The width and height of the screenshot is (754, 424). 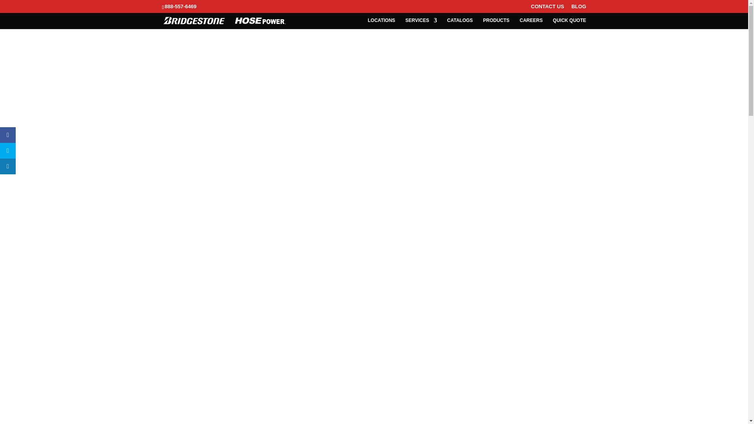 What do you see at coordinates (531, 24) in the screenshot?
I see `CAREERS` at bounding box center [531, 24].